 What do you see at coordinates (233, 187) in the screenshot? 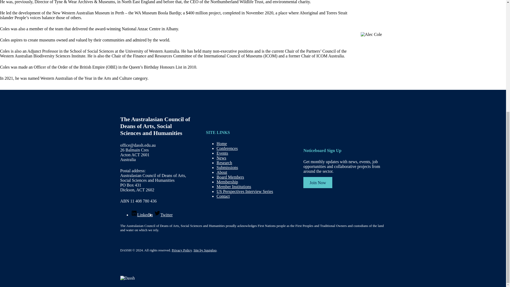
I see `Member Institutions` at bounding box center [233, 187].